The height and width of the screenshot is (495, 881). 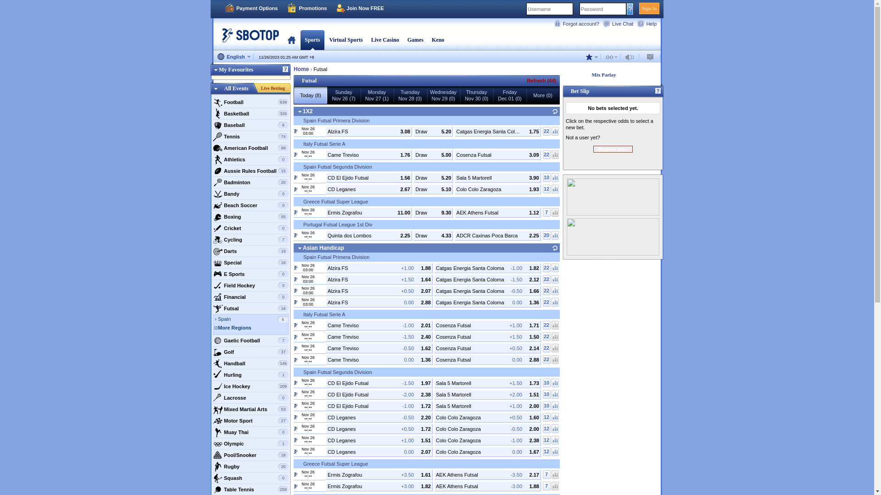 I want to click on Today (8), so click(x=311, y=95).